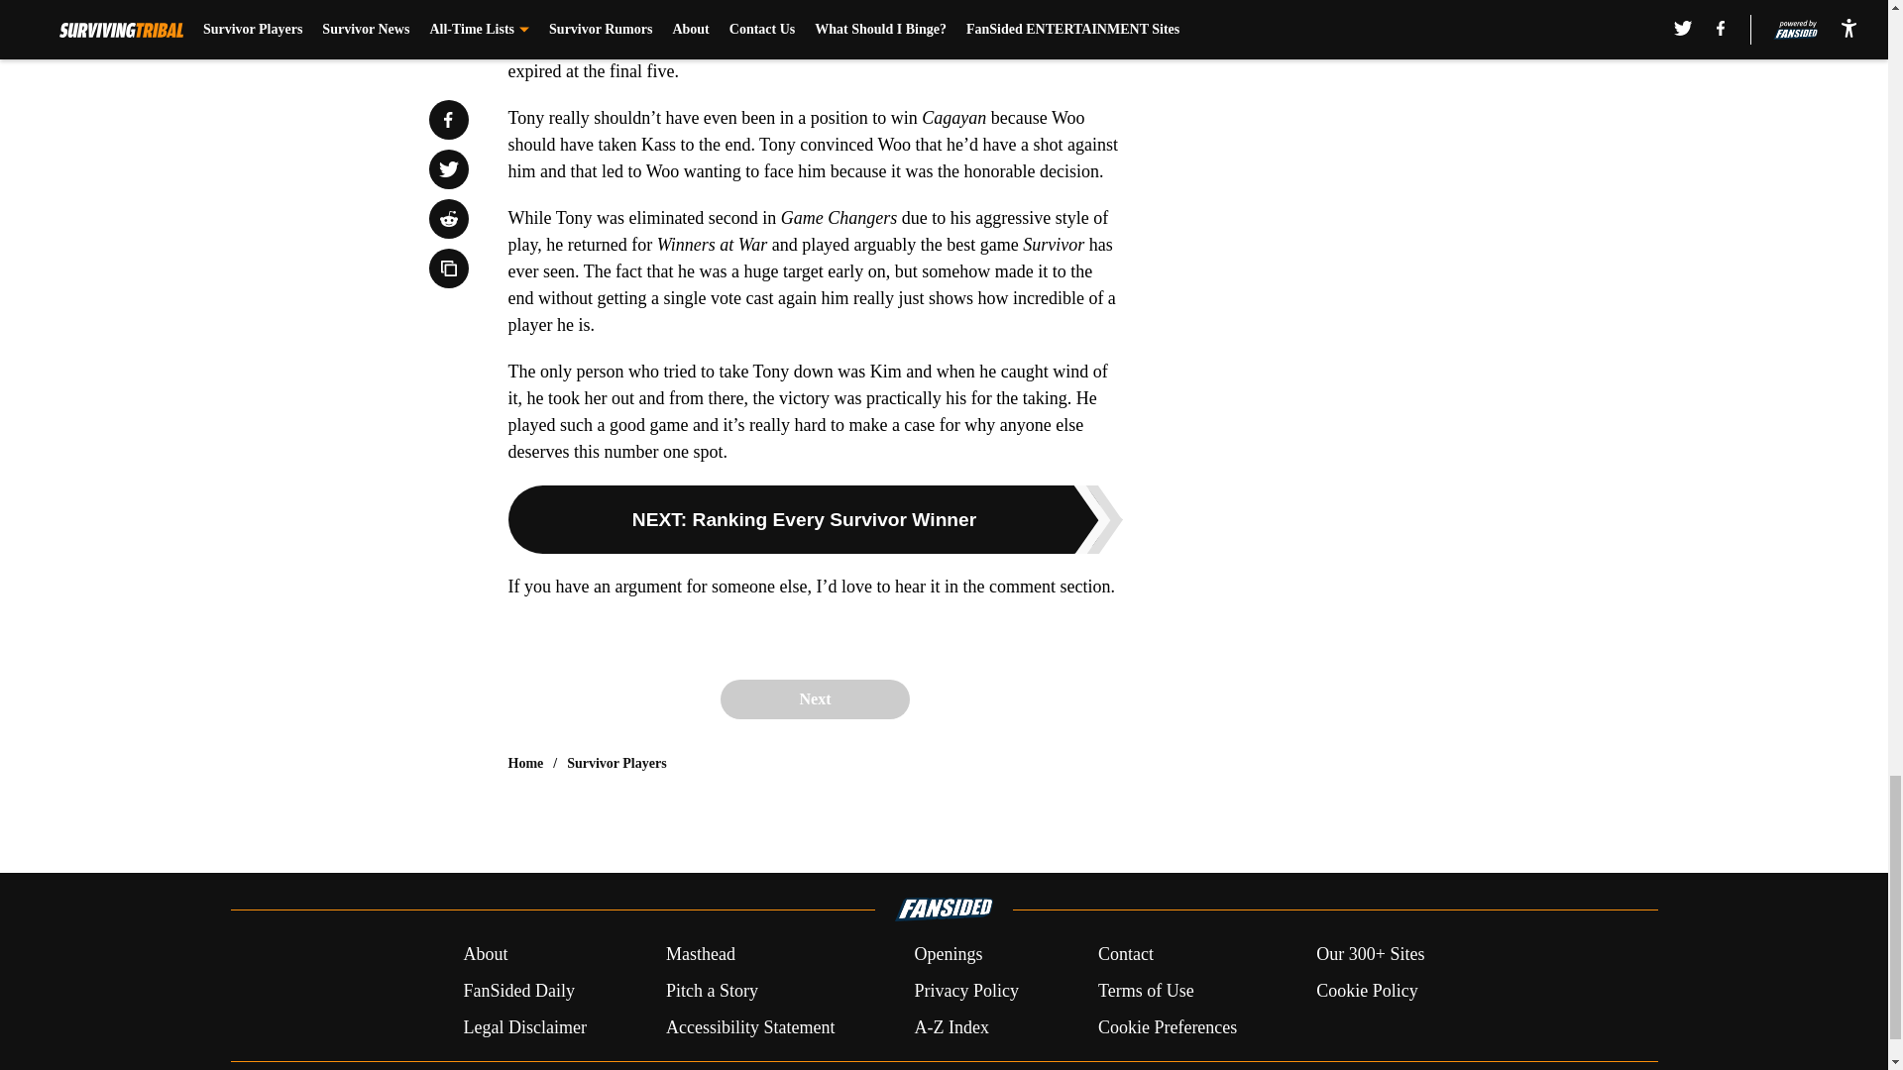 The height and width of the screenshot is (1070, 1903). What do you see at coordinates (1125, 955) in the screenshot?
I see `Contact` at bounding box center [1125, 955].